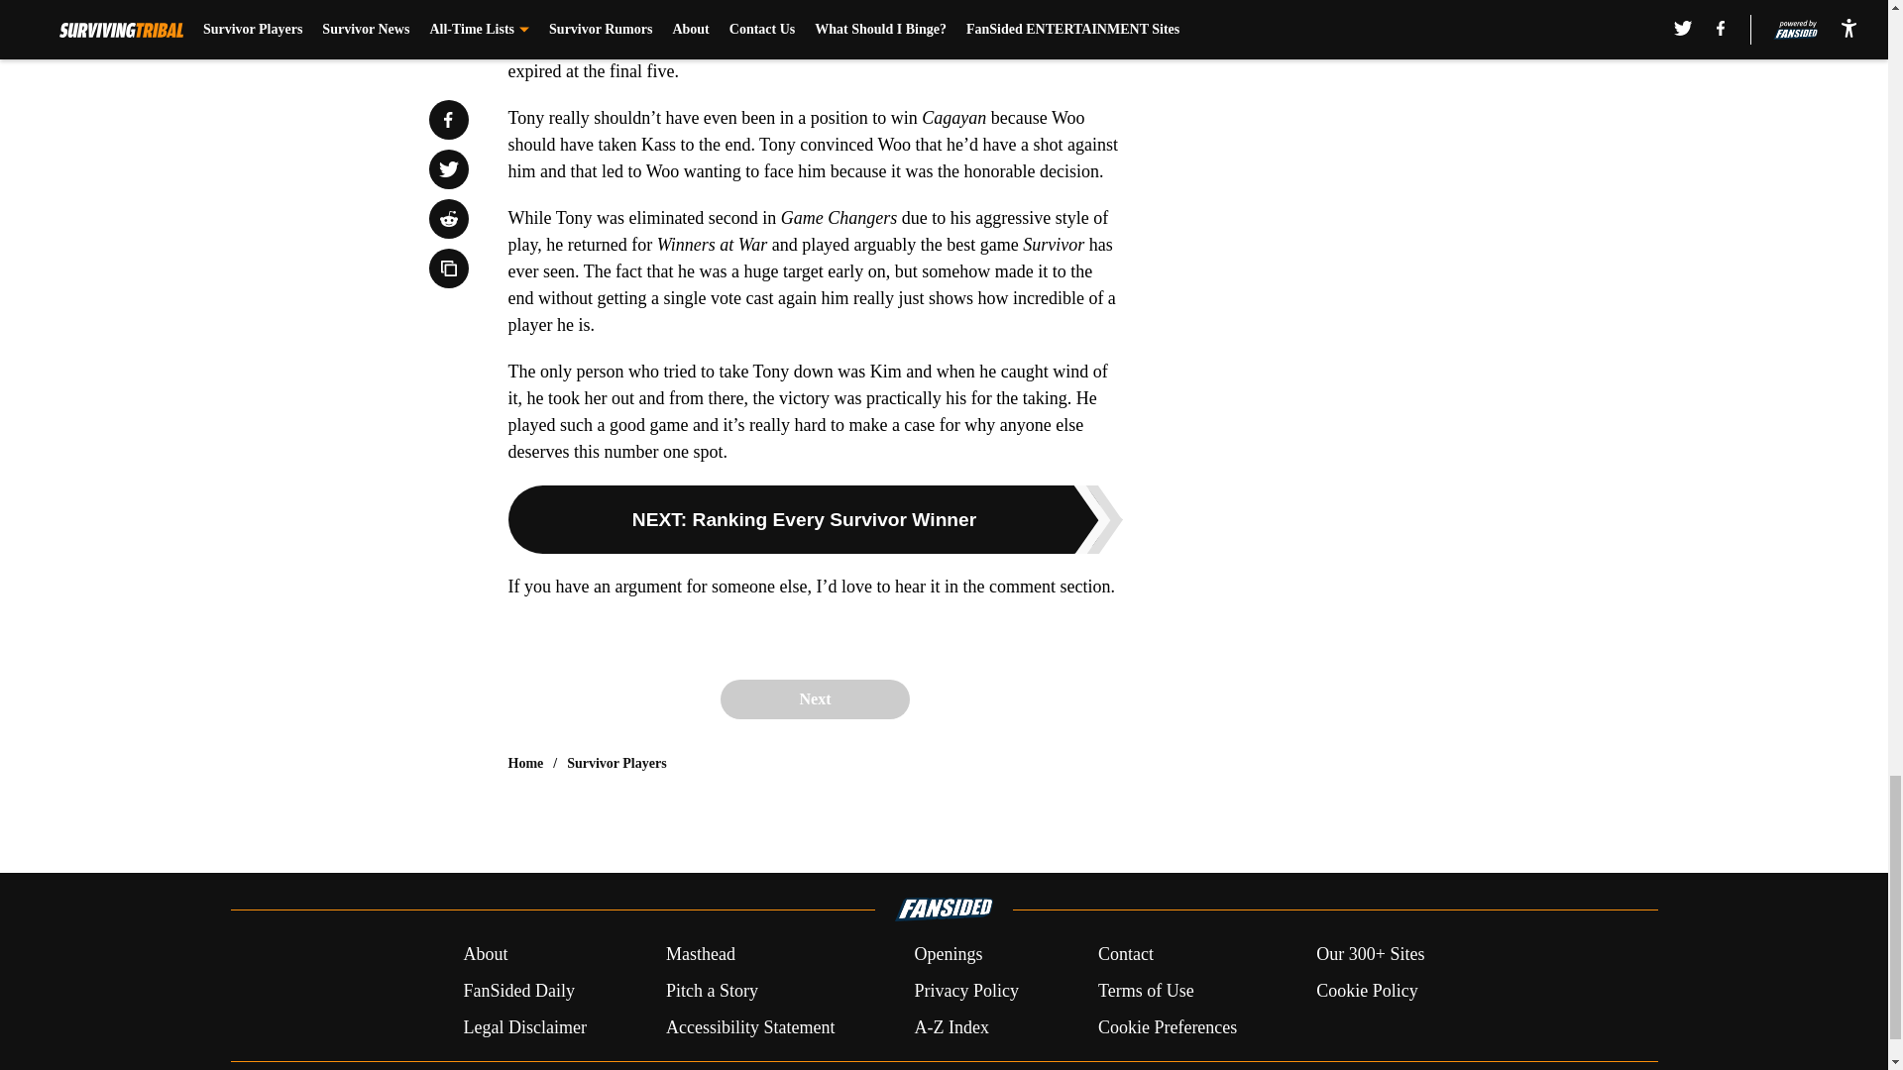 The height and width of the screenshot is (1070, 1903). What do you see at coordinates (1125, 955) in the screenshot?
I see `Contact` at bounding box center [1125, 955].